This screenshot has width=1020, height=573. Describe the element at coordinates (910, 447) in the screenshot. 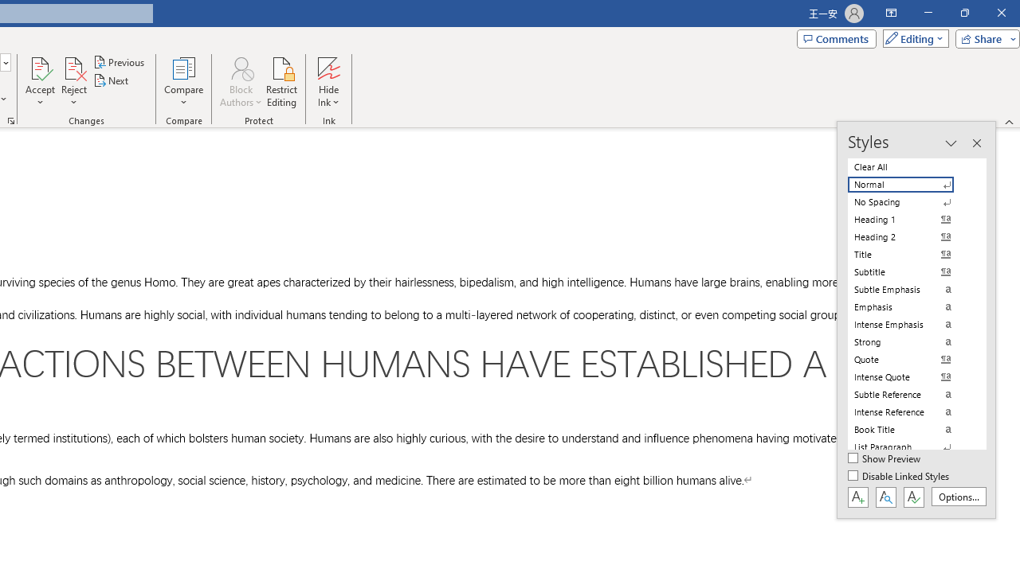

I see `List Paragraph` at that location.